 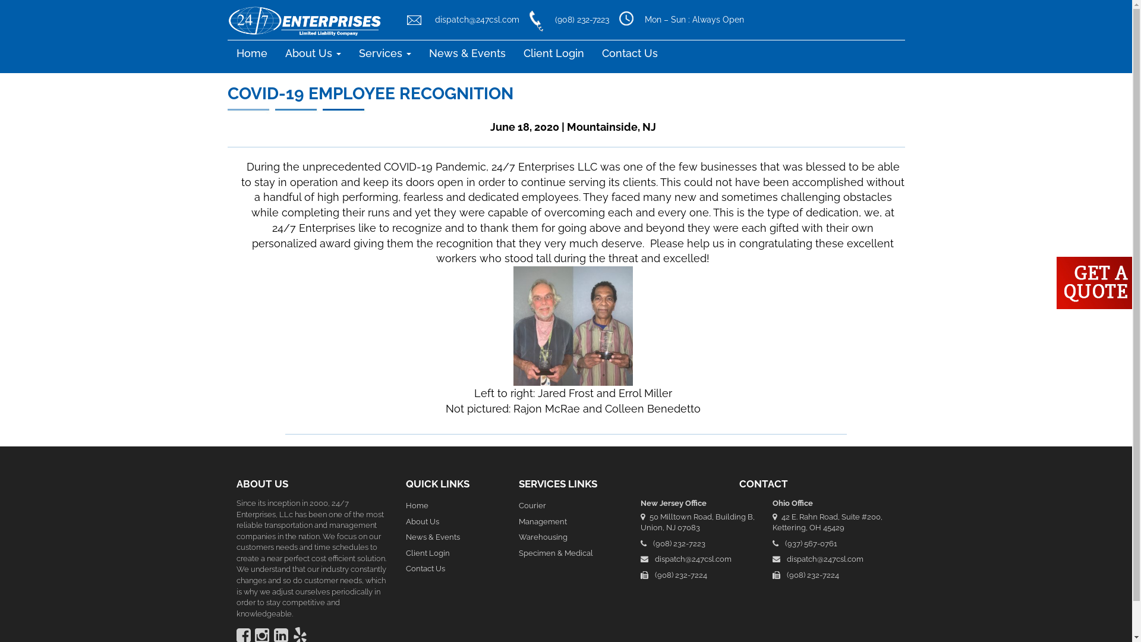 What do you see at coordinates (453, 537) in the screenshot?
I see `News & Events` at bounding box center [453, 537].